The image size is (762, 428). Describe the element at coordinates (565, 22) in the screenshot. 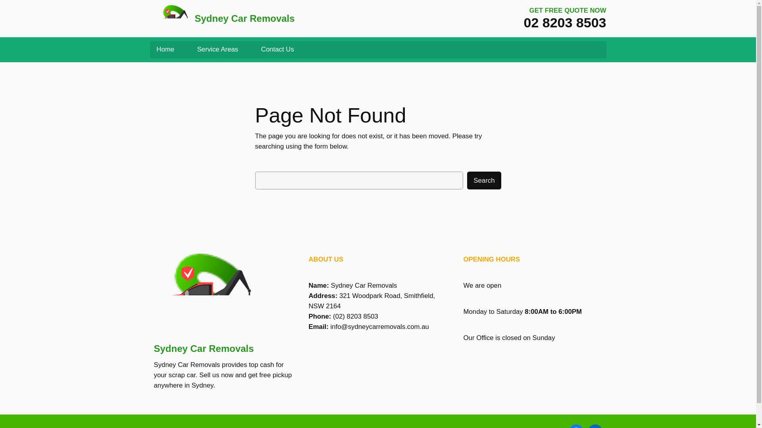

I see `02 8203 8503` at that location.